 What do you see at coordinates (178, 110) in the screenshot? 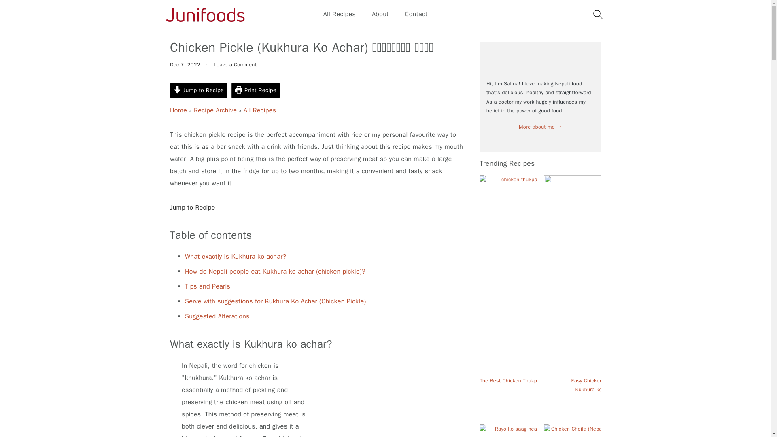
I see `Home` at bounding box center [178, 110].